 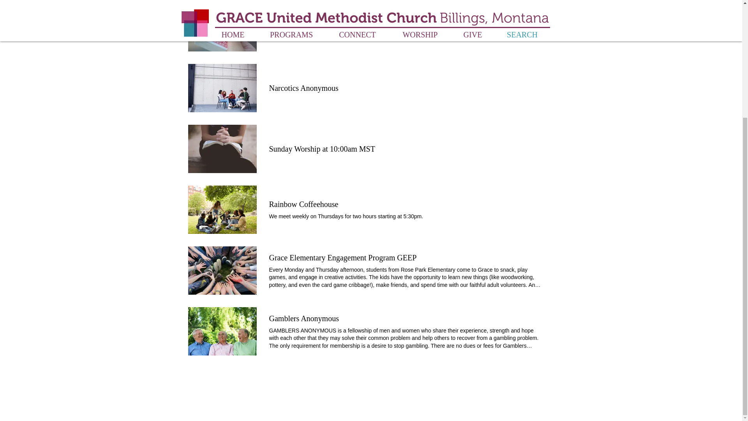 What do you see at coordinates (321, 149) in the screenshot?
I see `Sunday Worship at 10:00am MST` at bounding box center [321, 149].